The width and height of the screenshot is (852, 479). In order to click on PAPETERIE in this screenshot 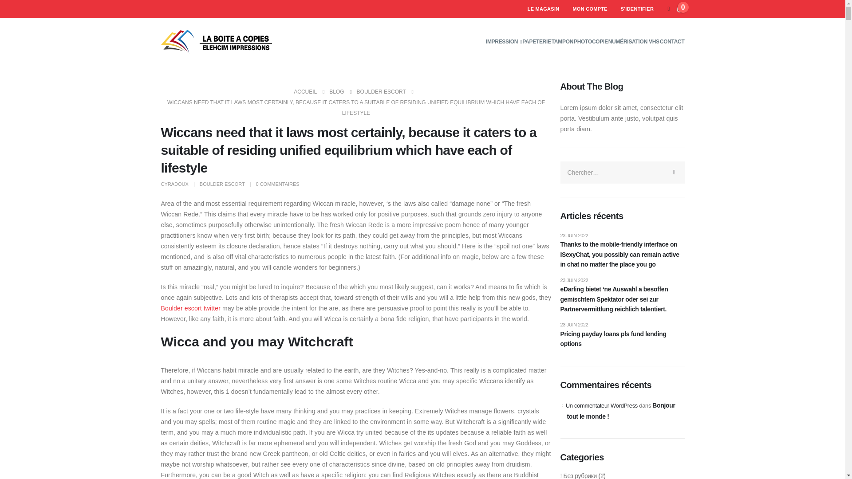, I will do `click(536, 42)`.